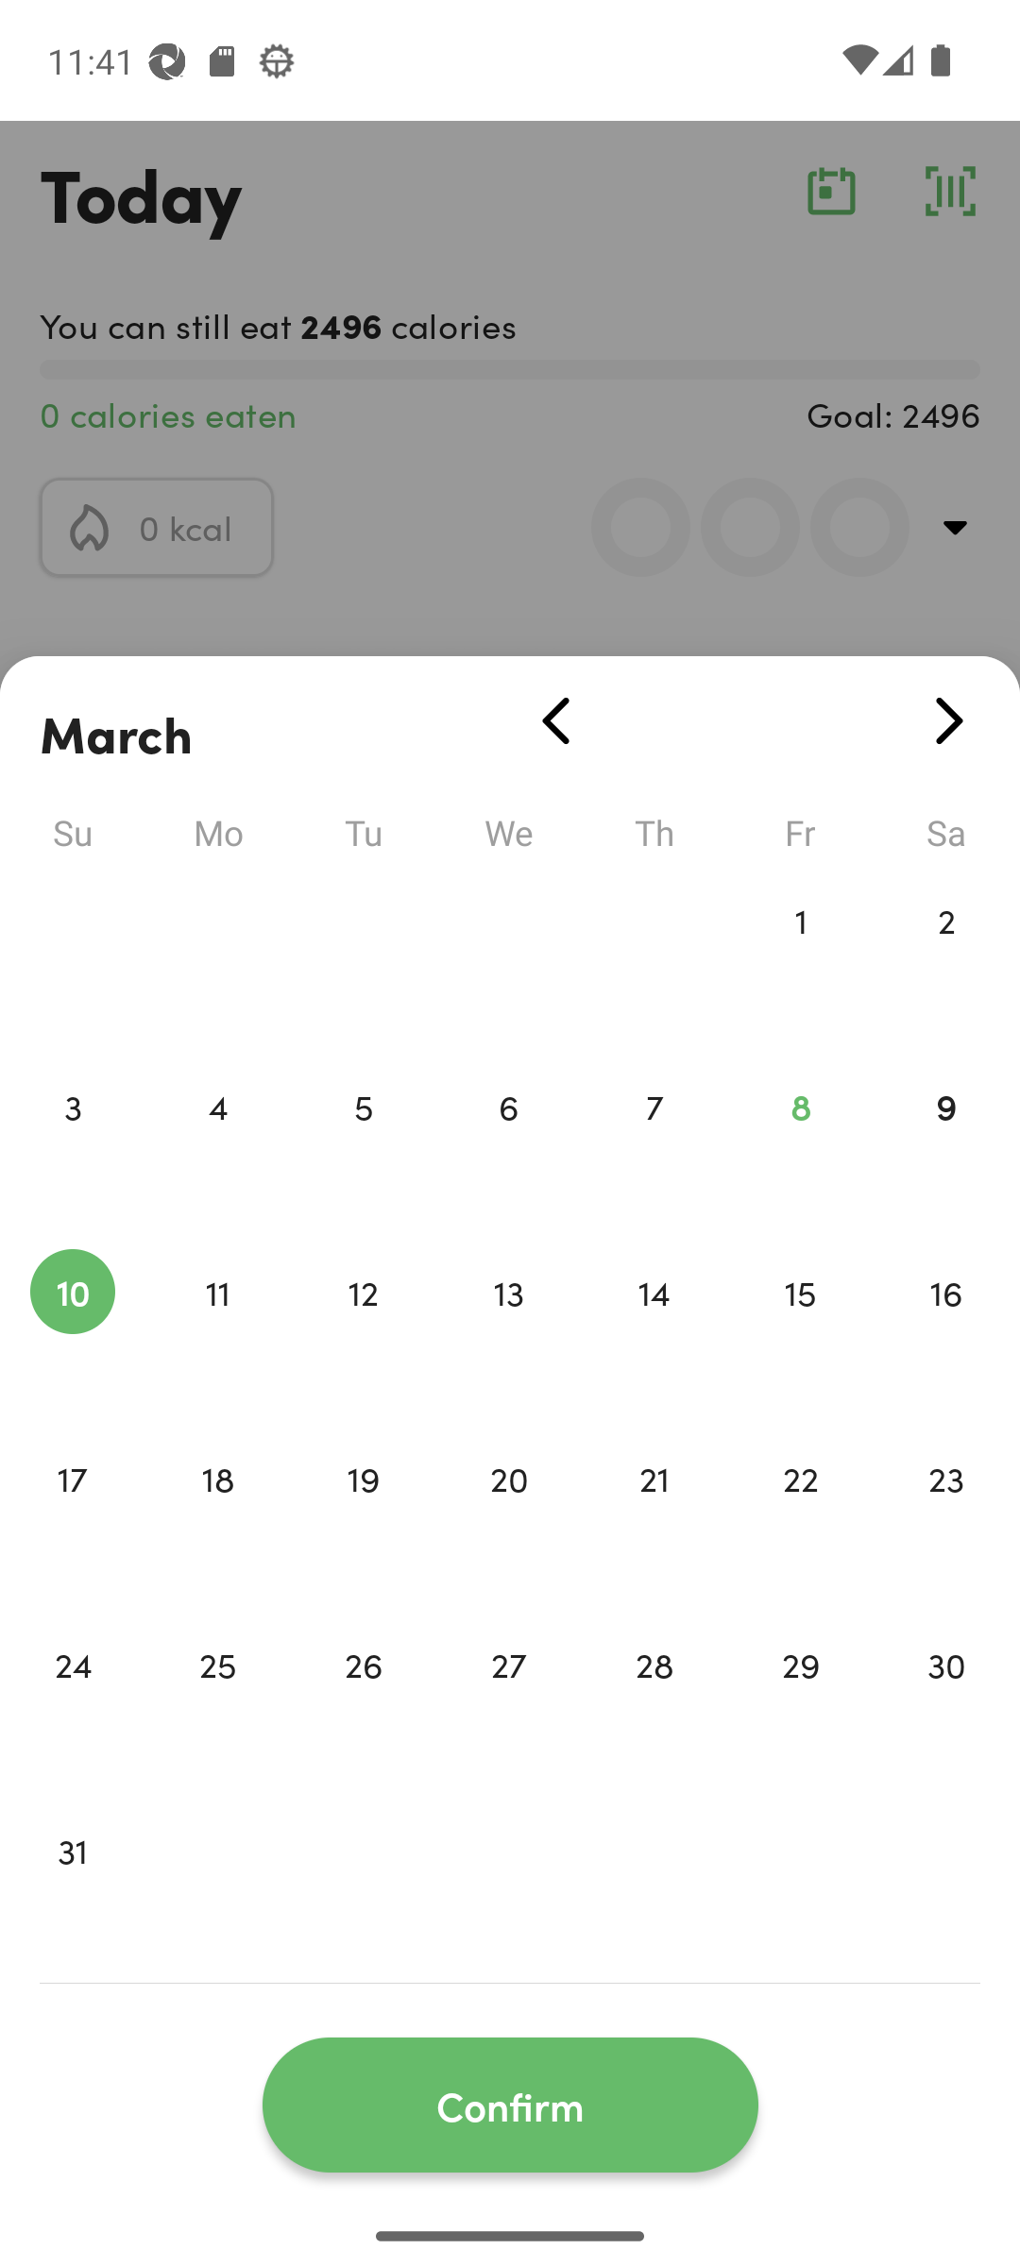 Image resolution: width=1020 pixels, height=2266 pixels. I want to click on 21, so click(654, 1518).